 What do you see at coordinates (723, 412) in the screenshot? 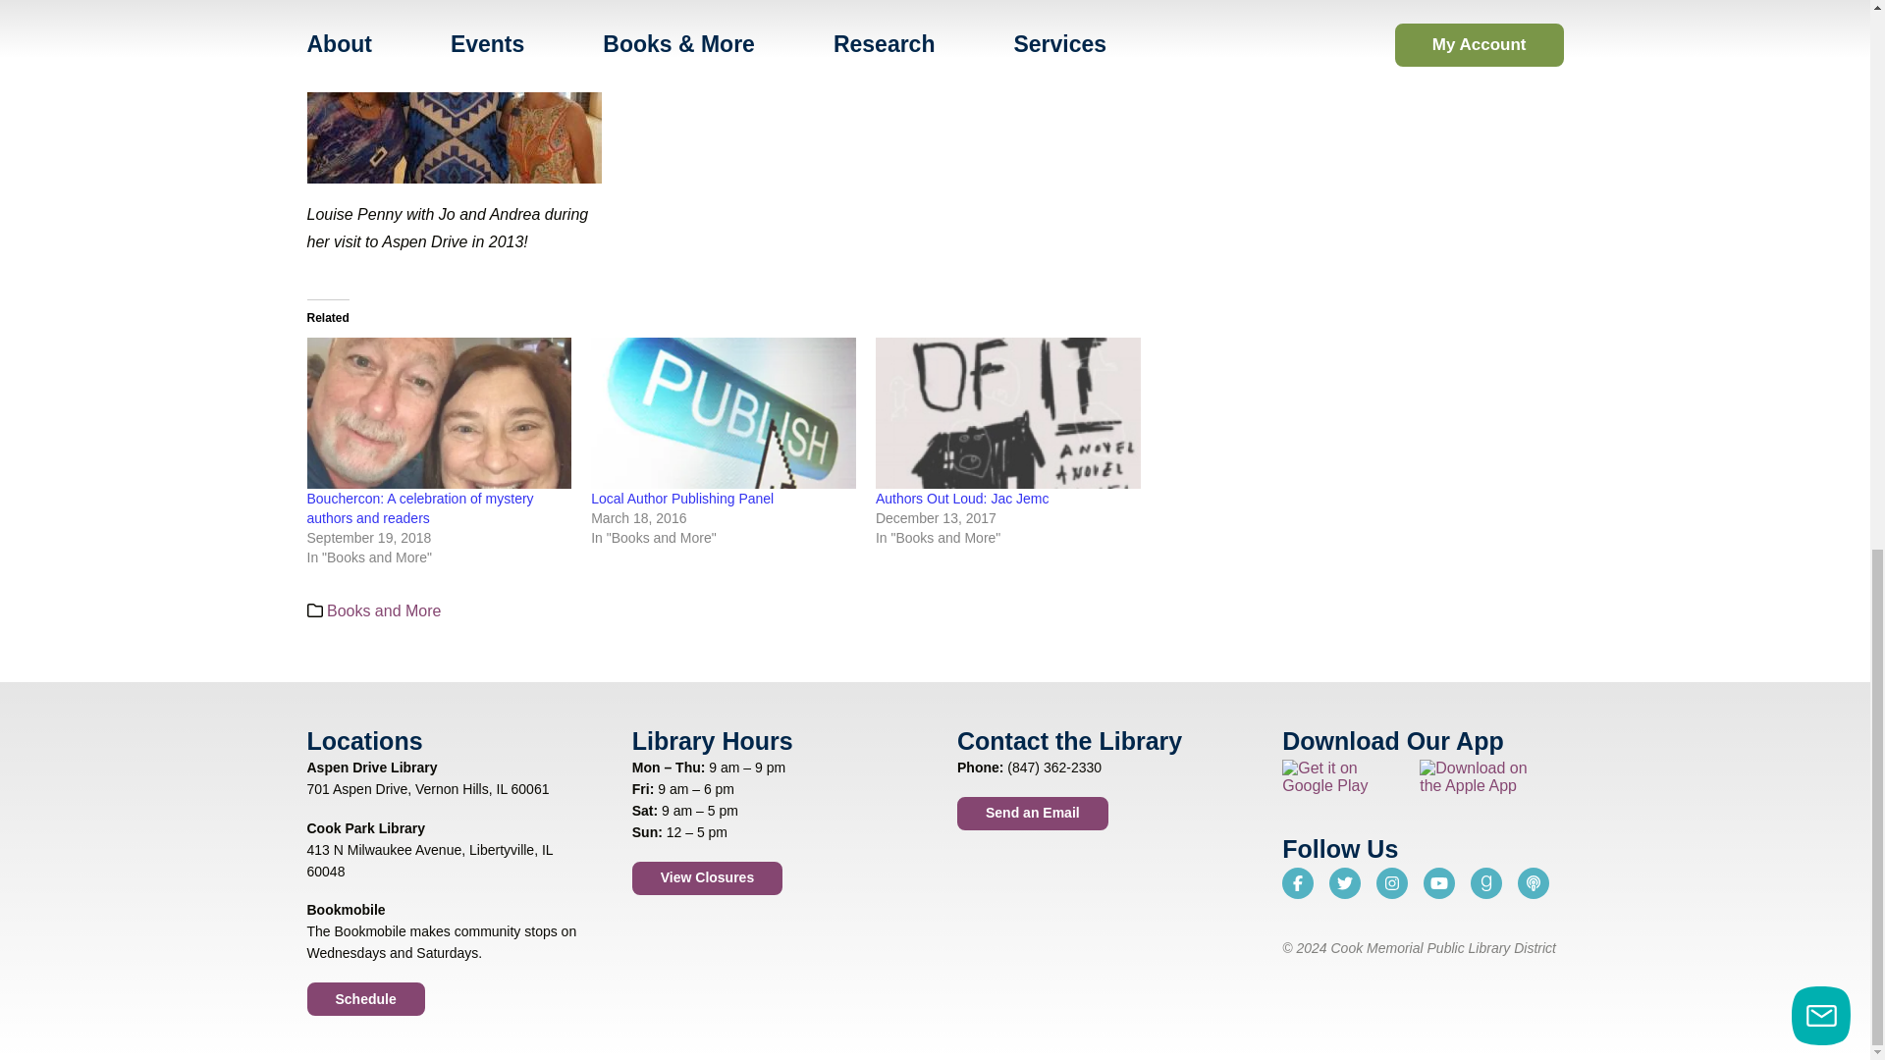
I see `Local Author Publishing Panel` at bounding box center [723, 412].